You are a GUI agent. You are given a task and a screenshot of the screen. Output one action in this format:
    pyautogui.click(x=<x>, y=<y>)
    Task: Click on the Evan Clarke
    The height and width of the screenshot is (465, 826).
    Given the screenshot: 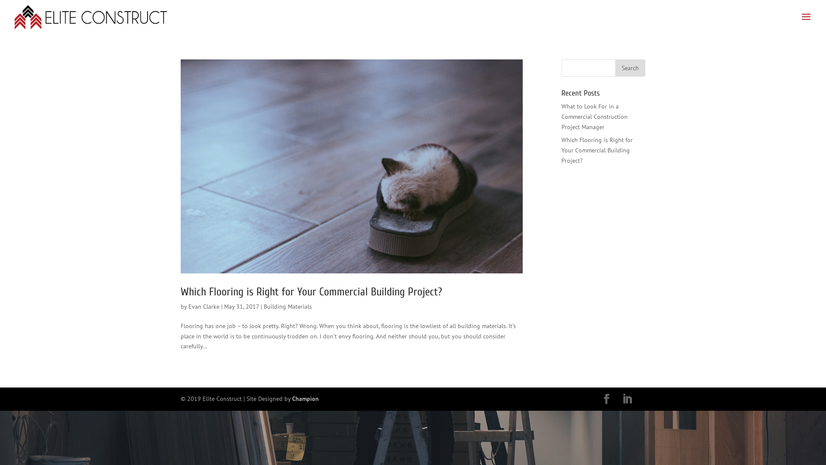 What is the action you would take?
    pyautogui.click(x=204, y=307)
    